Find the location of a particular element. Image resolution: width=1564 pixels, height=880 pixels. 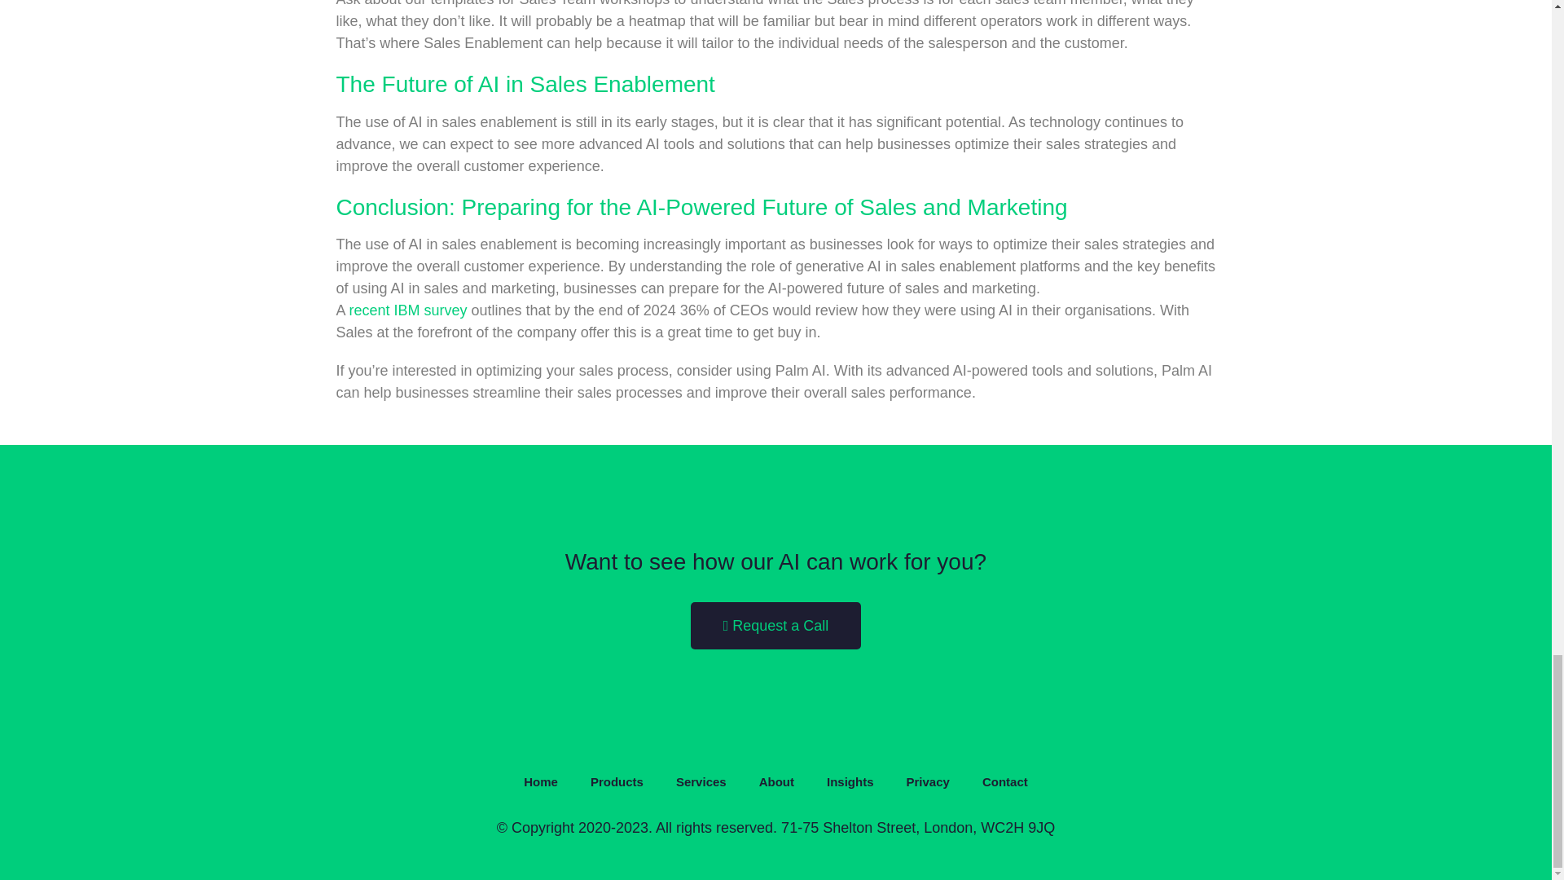

Privacy is located at coordinates (928, 782).